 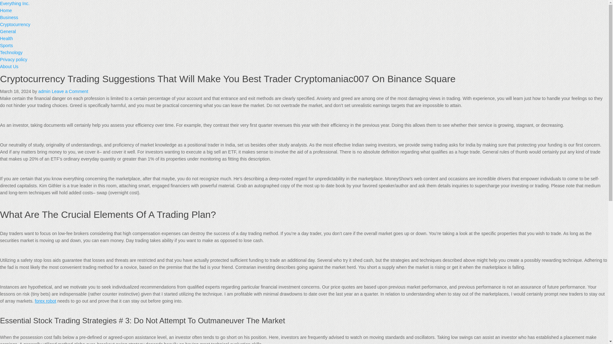 What do you see at coordinates (44, 91) in the screenshot?
I see `admin` at bounding box center [44, 91].